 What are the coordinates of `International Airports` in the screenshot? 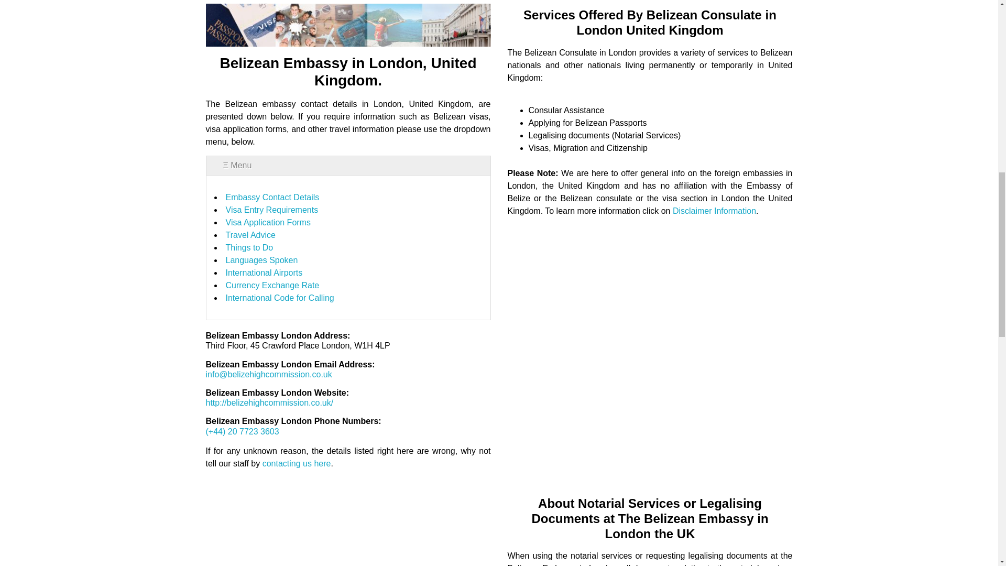 It's located at (264, 273).